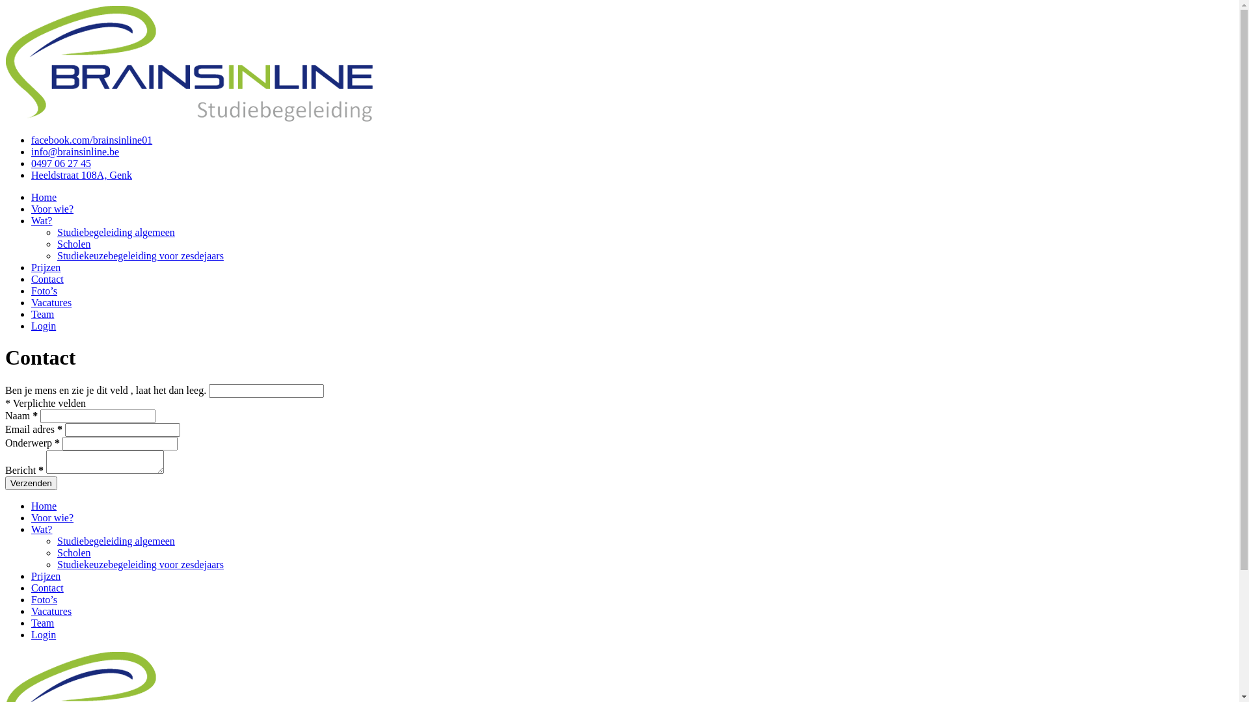 The width and height of the screenshot is (1249, 702). Describe the element at coordinates (44, 634) in the screenshot. I see `Login` at that location.